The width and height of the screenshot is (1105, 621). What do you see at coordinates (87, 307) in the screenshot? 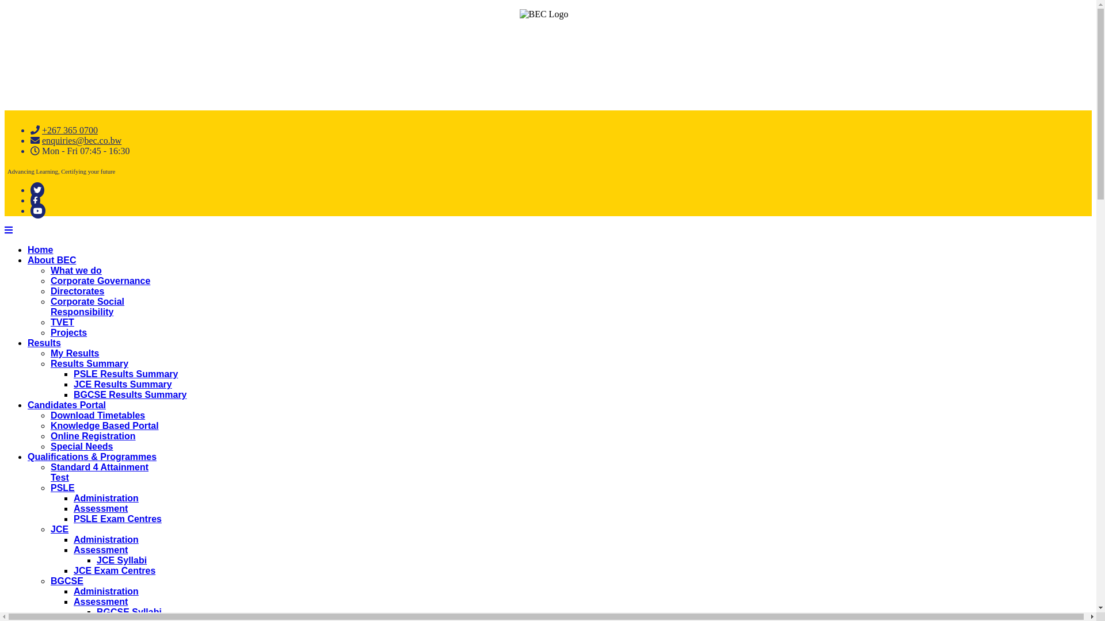
I see `Corporate Social Responsibility` at bounding box center [87, 307].